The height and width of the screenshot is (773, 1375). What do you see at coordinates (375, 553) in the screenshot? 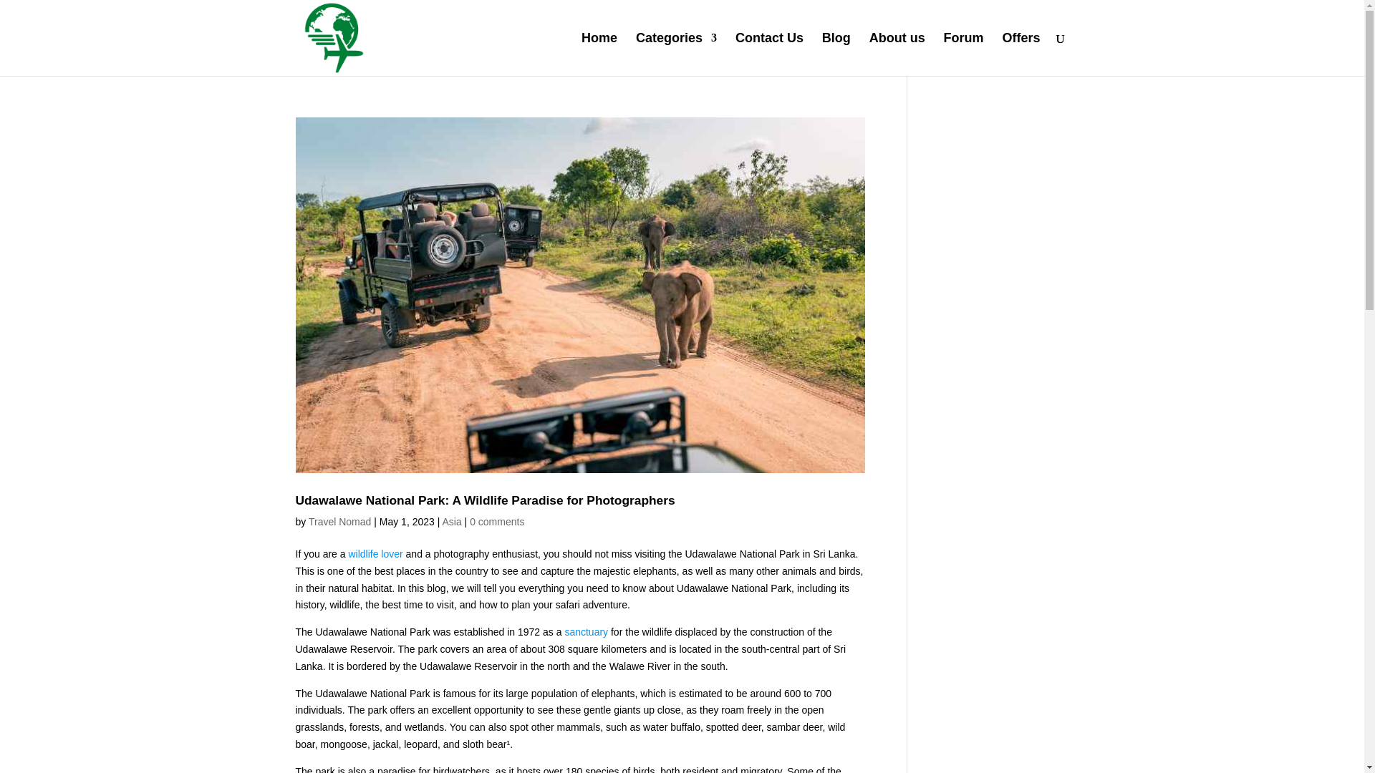
I see `wildlife lover` at bounding box center [375, 553].